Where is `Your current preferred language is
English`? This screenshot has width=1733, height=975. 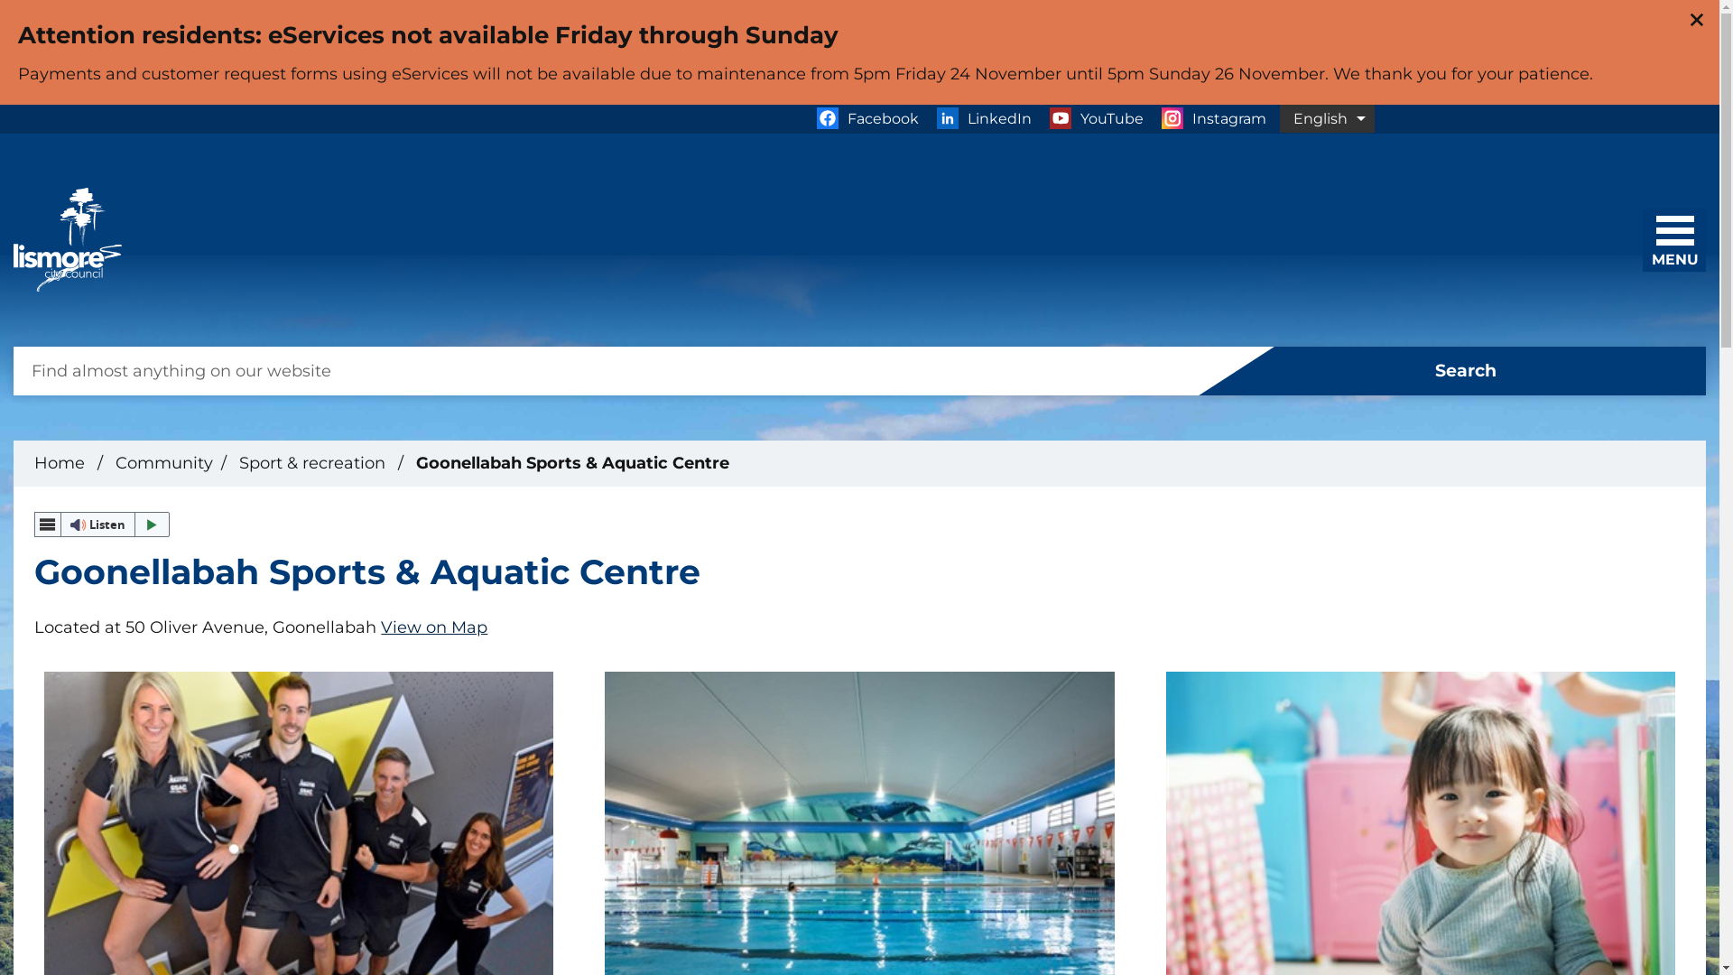 Your current preferred language is
English is located at coordinates (1327, 119).